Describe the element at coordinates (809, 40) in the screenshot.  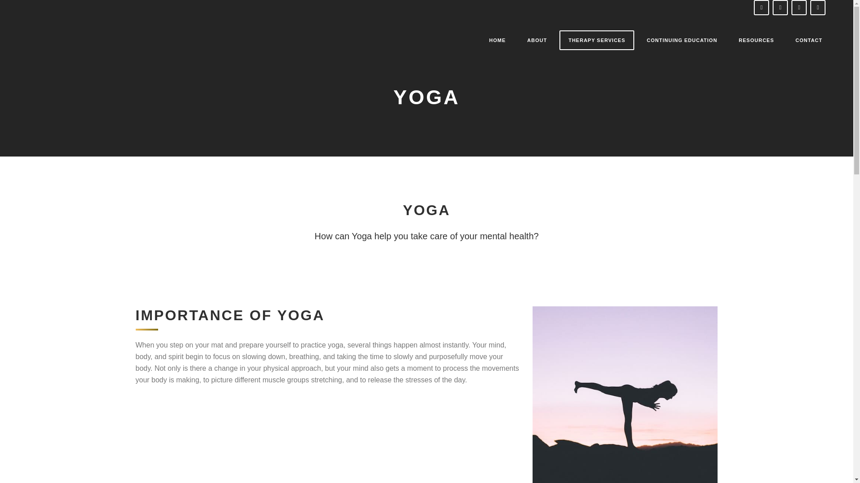
I see `CONTACT` at that location.